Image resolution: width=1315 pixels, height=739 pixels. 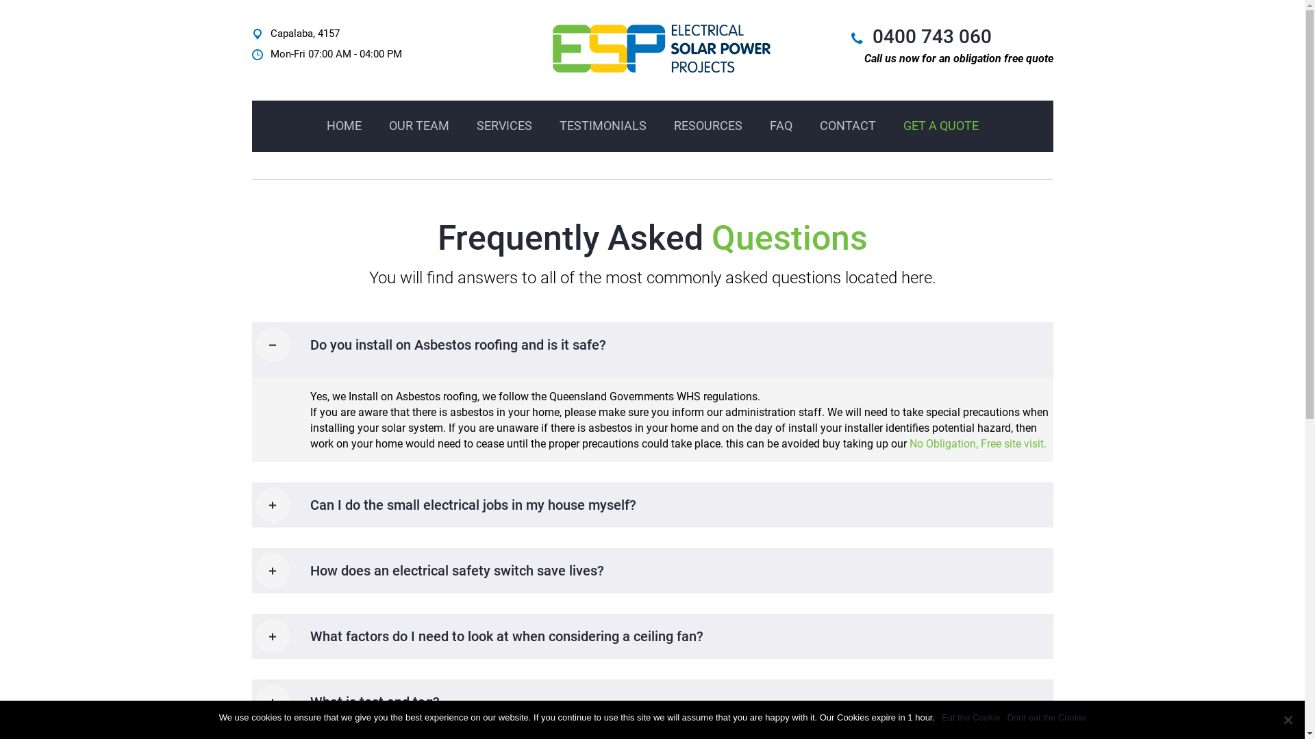 I want to click on HOME, so click(x=344, y=126).